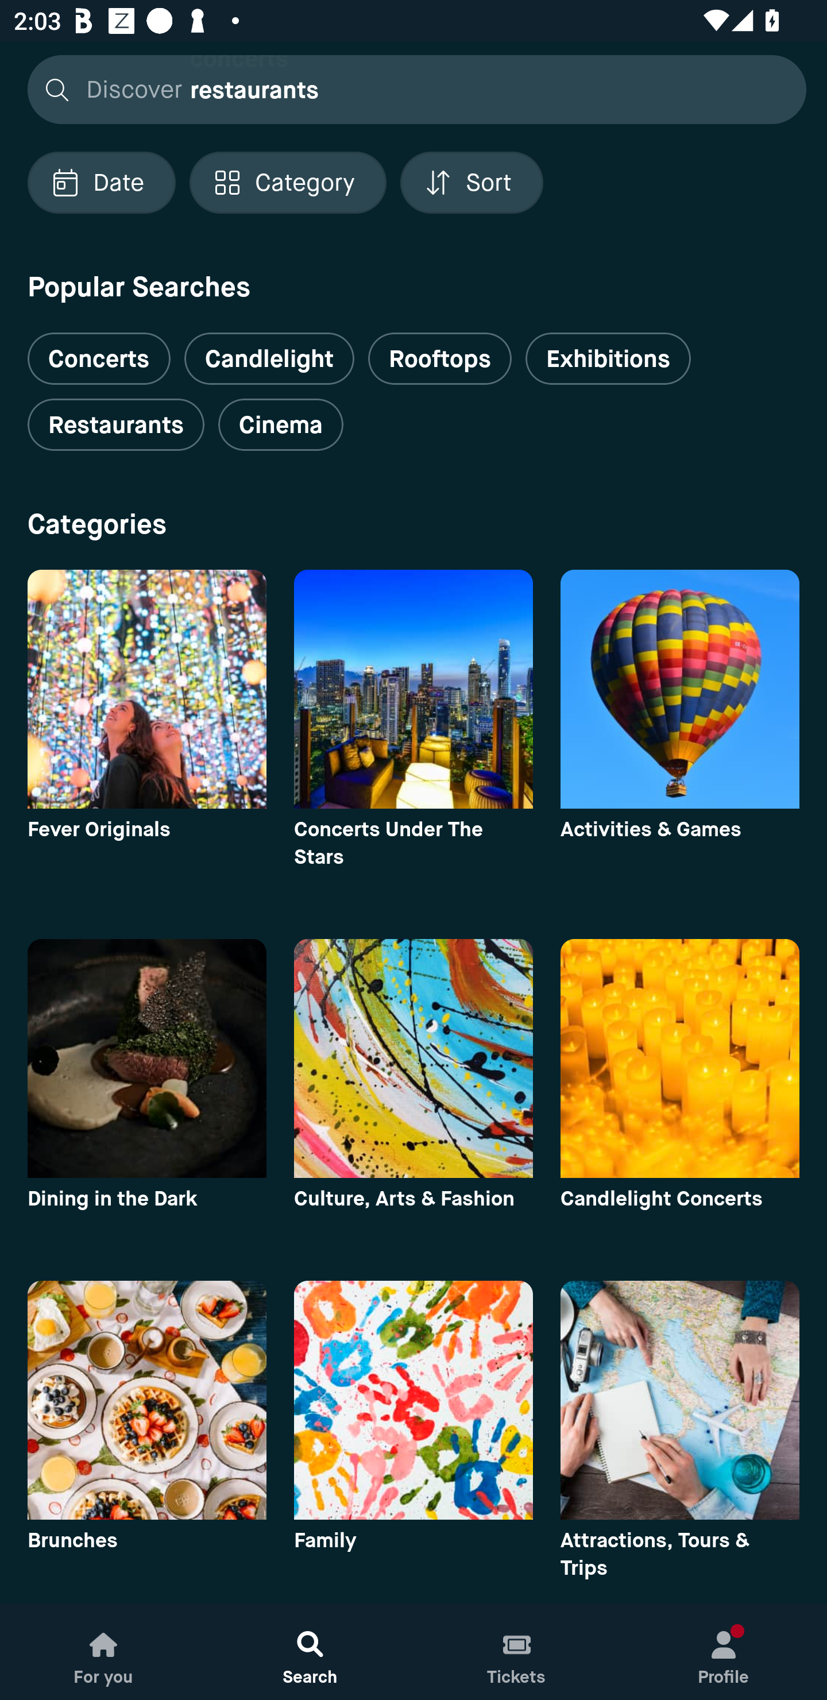 The height and width of the screenshot is (1700, 827). I want to click on Cinema, so click(280, 425).